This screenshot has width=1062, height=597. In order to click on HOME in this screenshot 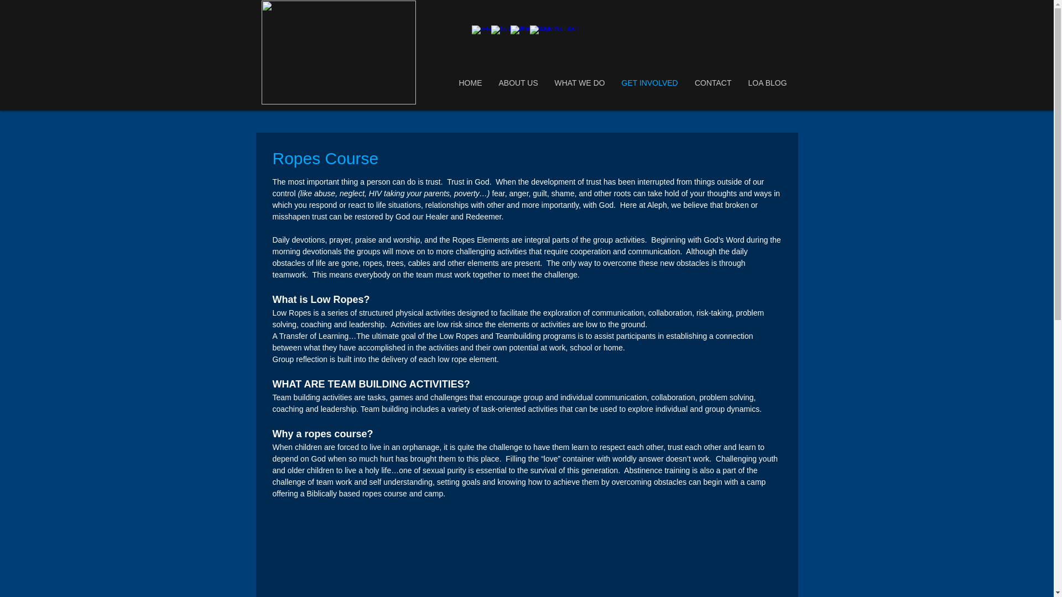, I will do `click(470, 83)`.